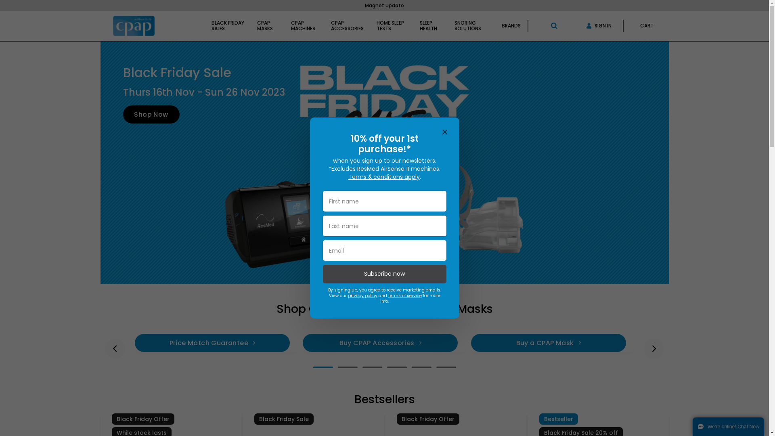 The height and width of the screenshot is (436, 775). What do you see at coordinates (471, 26) in the screenshot?
I see `SNORING SOLUTIONS` at bounding box center [471, 26].